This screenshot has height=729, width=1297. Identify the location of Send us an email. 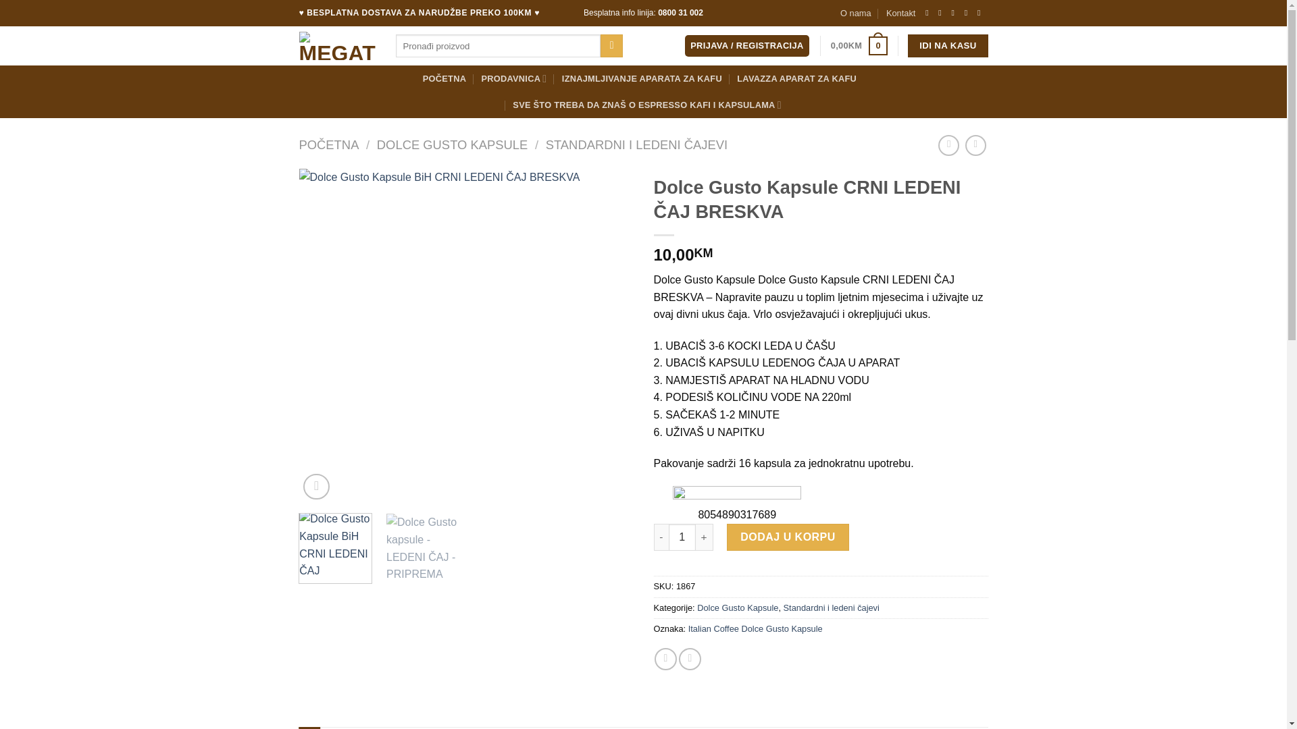
(956, 13).